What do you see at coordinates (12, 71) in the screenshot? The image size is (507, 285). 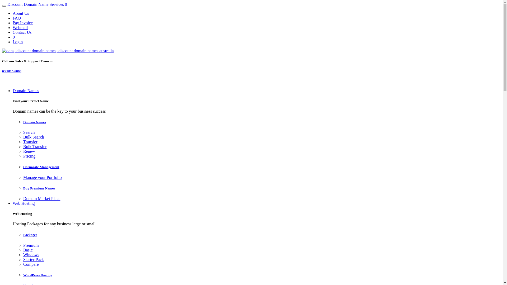 I see `03 9815 6868` at bounding box center [12, 71].